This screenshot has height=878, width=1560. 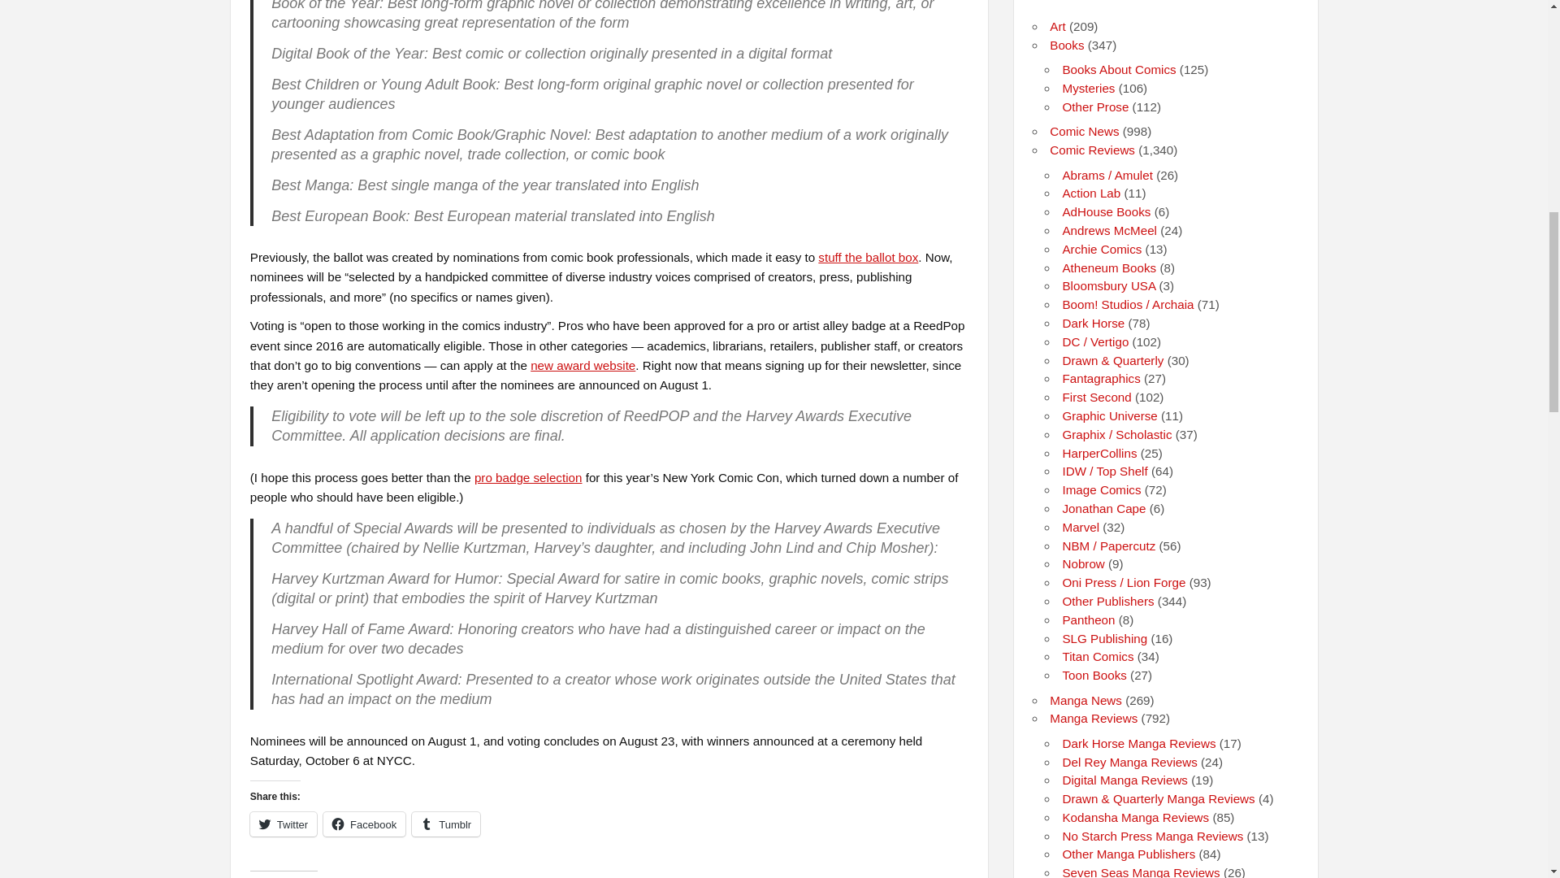 What do you see at coordinates (283, 824) in the screenshot?
I see `Click to share on Twitter` at bounding box center [283, 824].